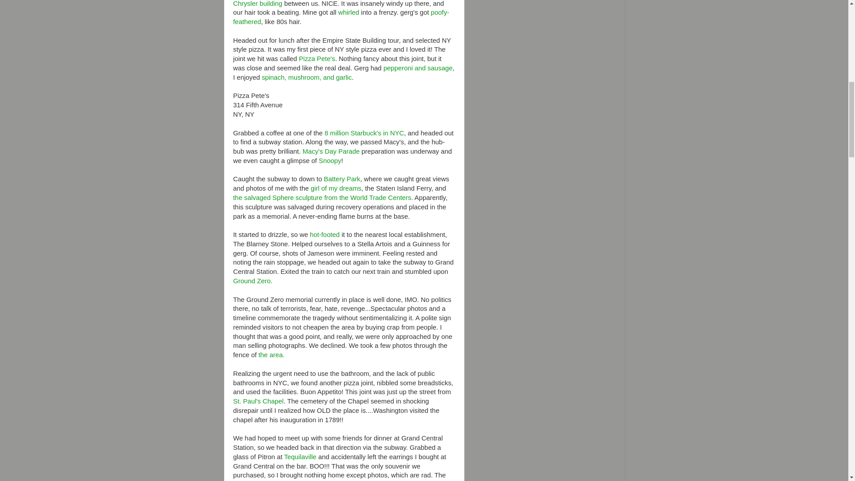 The height and width of the screenshot is (481, 855). What do you see at coordinates (324, 234) in the screenshot?
I see `hot-footed` at bounding box center [324, 234].